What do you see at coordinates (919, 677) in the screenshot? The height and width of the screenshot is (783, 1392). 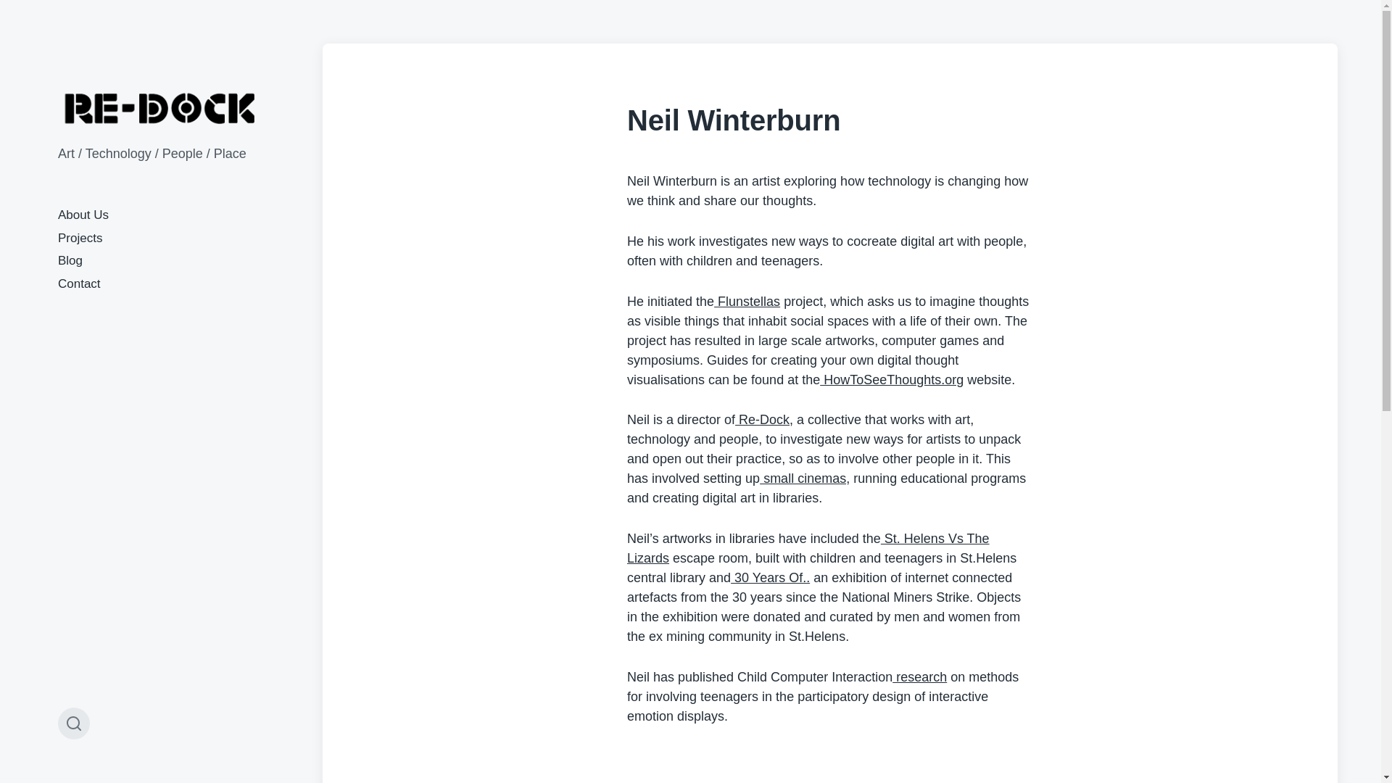 I see `research` at bounding box center [919, 677].